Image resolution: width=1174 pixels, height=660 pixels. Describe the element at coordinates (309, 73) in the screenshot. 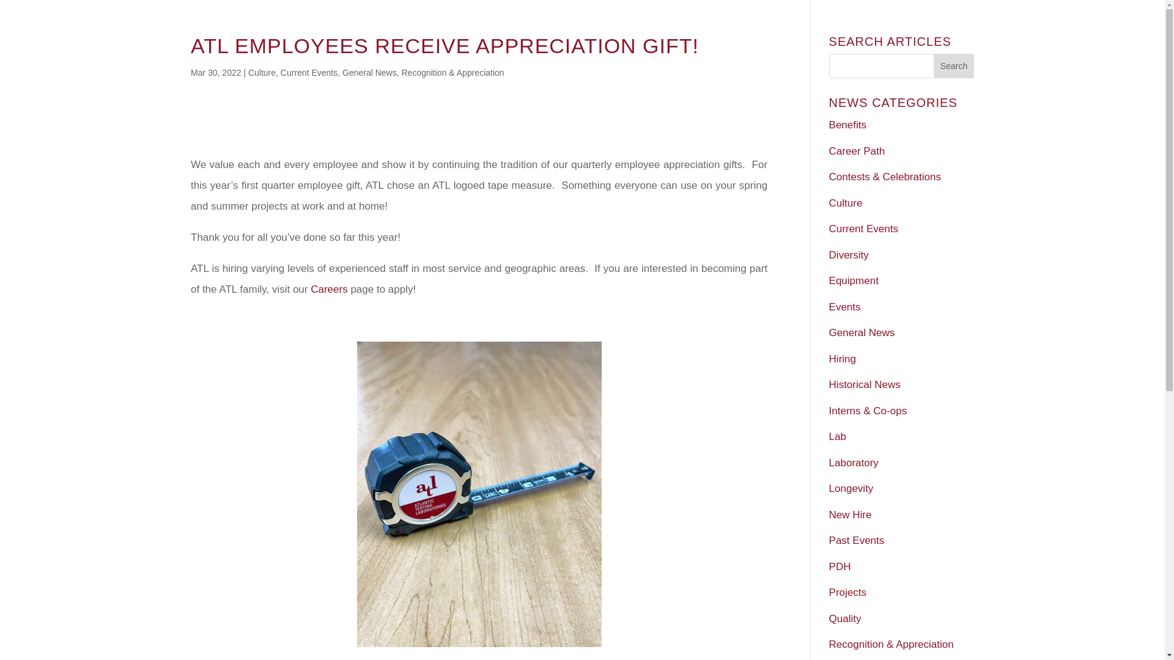

I see `Current Events` at that location.